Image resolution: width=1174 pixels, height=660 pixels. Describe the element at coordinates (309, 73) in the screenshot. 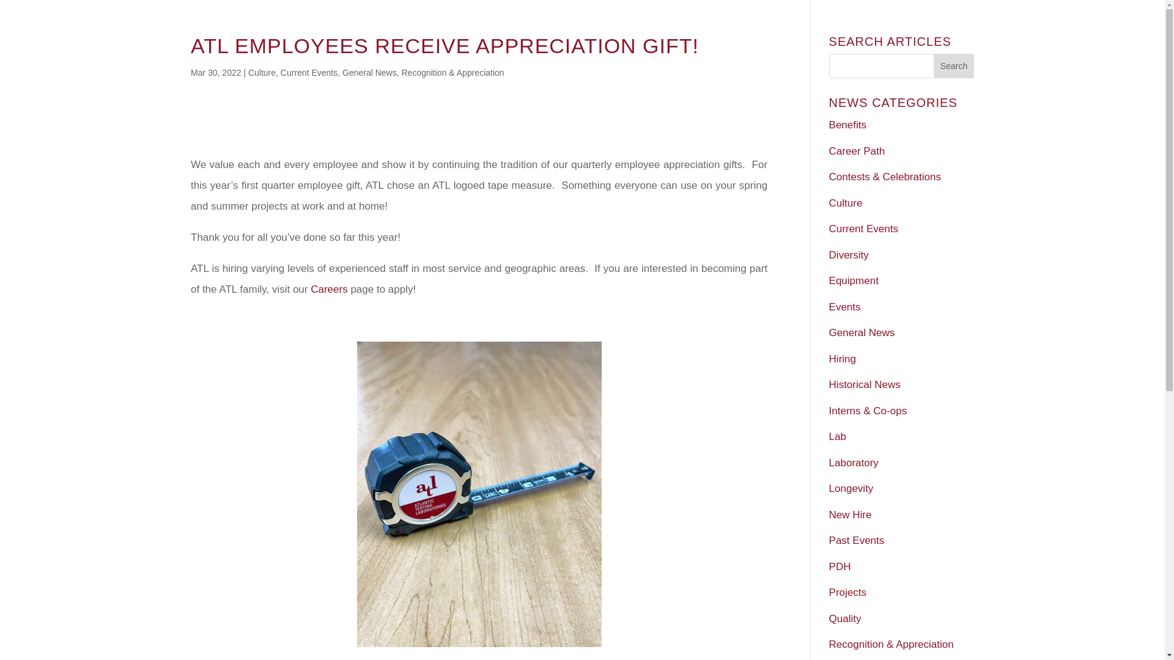

I see `Current Events` at that location.